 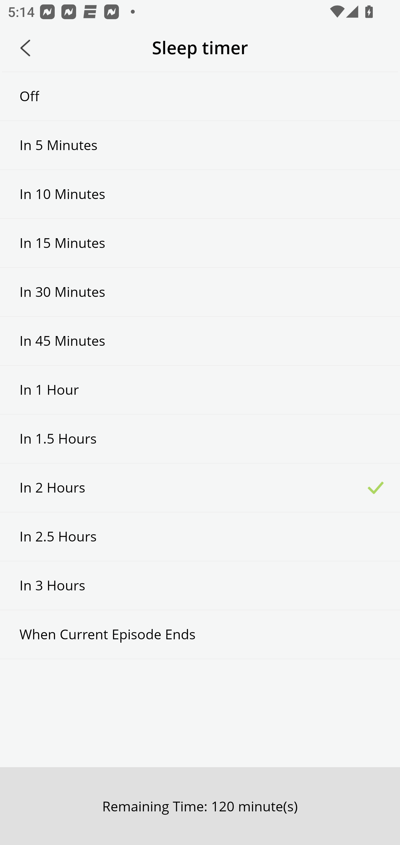 What do you see at coordinates (200, 585) in the screenshot?
I see `In 3 Hours` at bounding box center [200, 585].